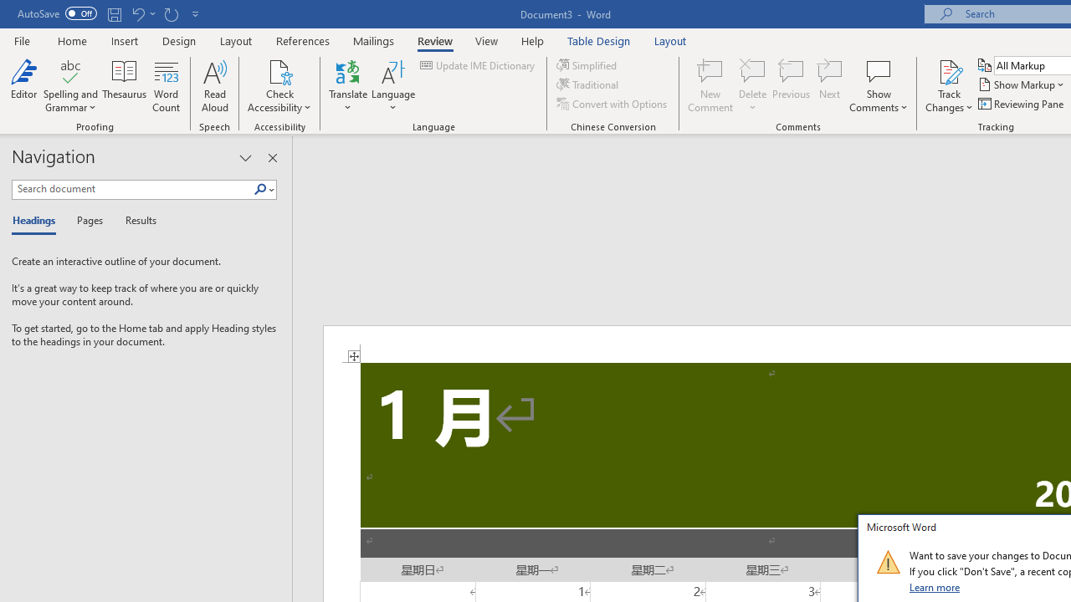 The height and width of the screenshot is (602, 1071). I want to click on Previous, so click(792, 85).